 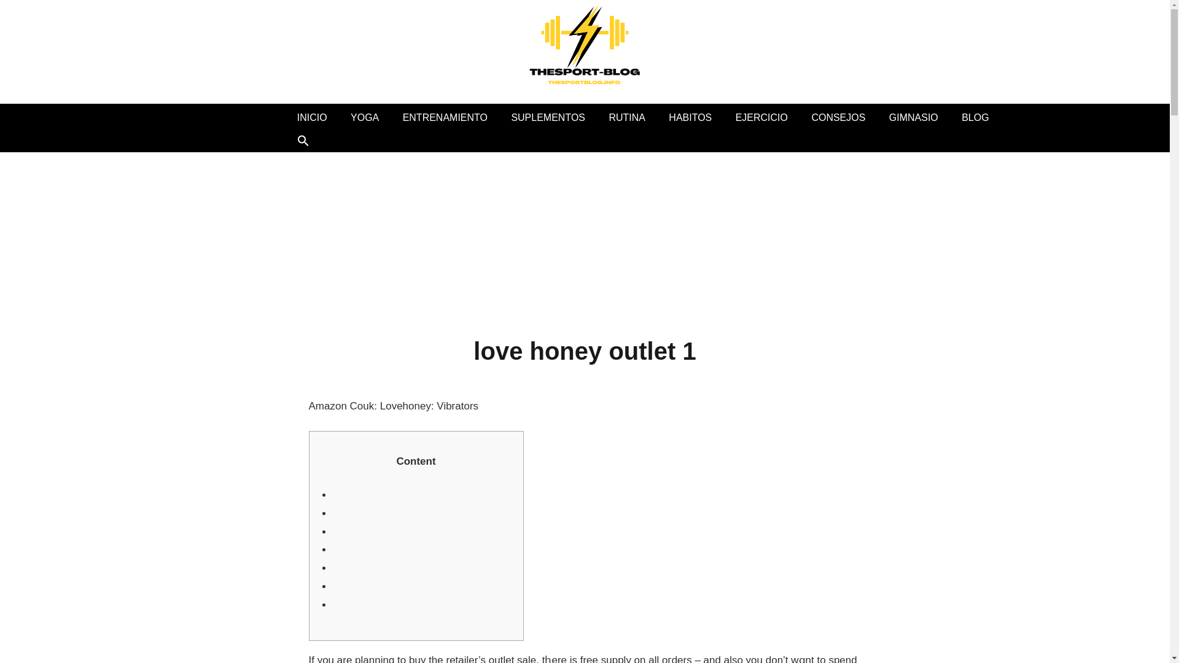 I want to click on BLOG, so click(x=975, y=117).